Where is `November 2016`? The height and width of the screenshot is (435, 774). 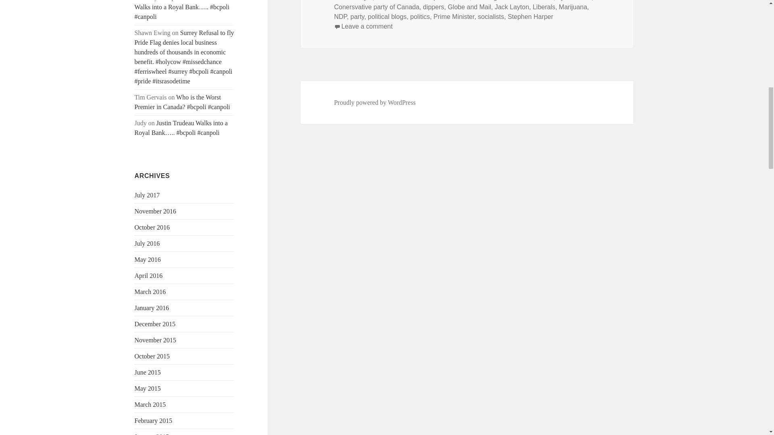 November 2016 is located at coordinates (156, 211).